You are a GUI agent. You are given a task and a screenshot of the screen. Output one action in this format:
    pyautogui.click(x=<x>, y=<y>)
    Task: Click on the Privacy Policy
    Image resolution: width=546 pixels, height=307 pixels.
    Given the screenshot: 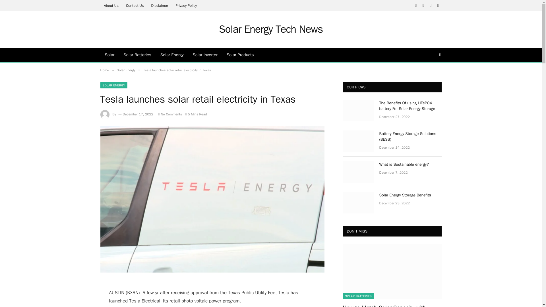 What is the action you would take?
    pyautogui.click(x=186, y=5)
    